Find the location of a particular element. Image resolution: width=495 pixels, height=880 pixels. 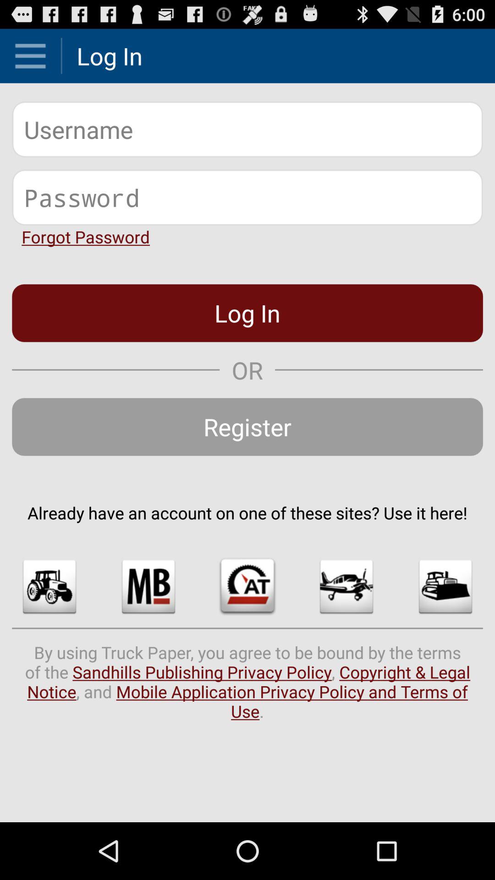

flip until the register item is located at coordinates (247, 427).